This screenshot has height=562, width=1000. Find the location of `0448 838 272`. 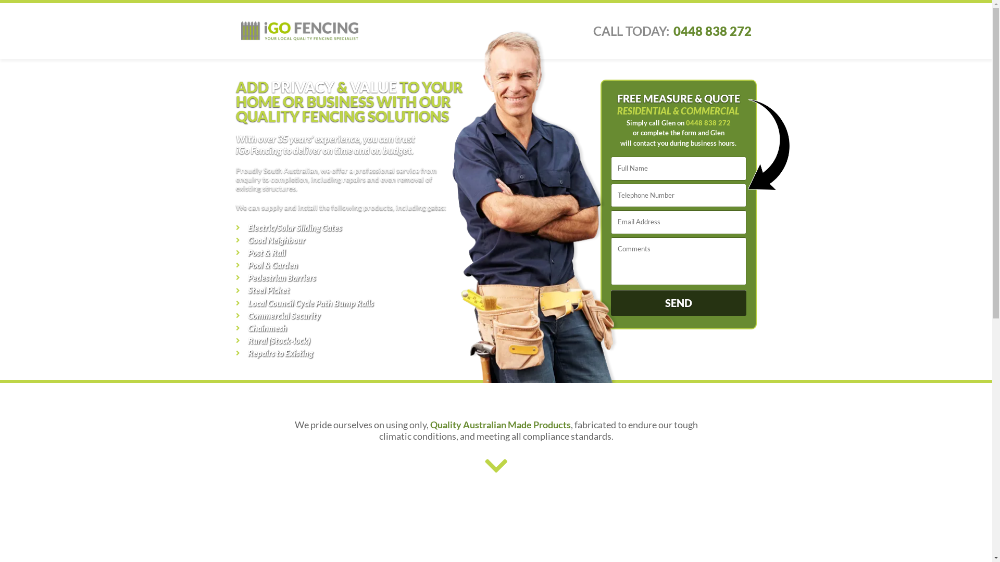

0448 838 272 is located at coordinates (712, 31).